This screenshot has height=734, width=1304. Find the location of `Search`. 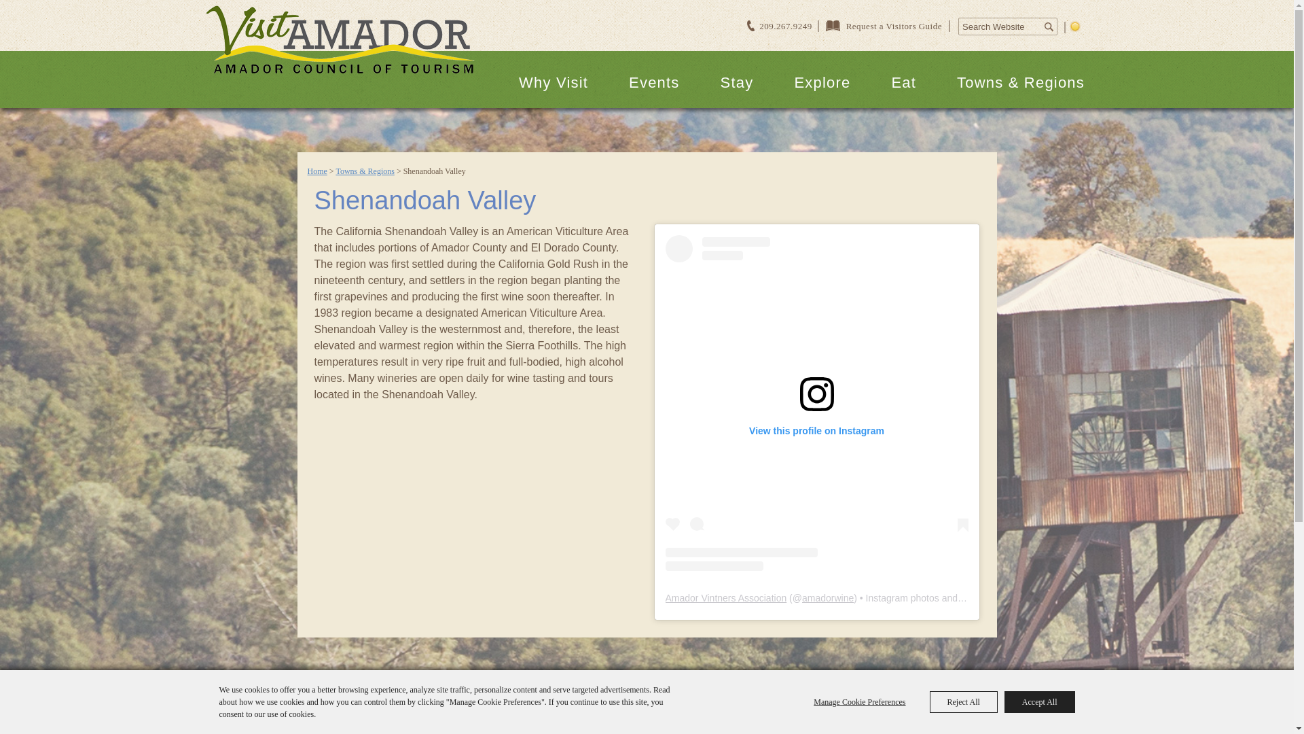

Search is located at coordinates (1049, 26).